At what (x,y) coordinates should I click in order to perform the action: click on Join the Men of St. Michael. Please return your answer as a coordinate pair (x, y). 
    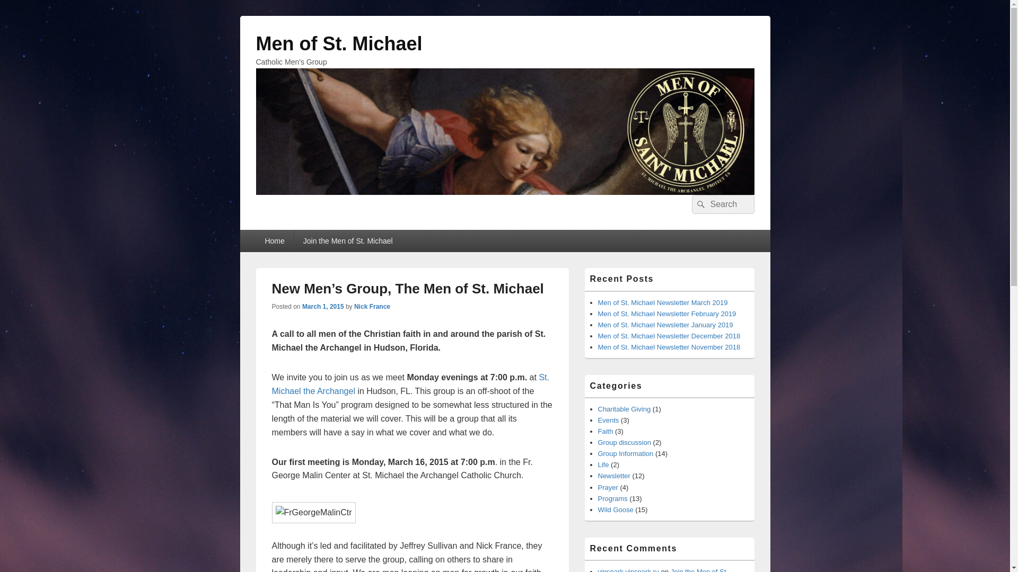
    Looking at the image, I should click on (348, 241).